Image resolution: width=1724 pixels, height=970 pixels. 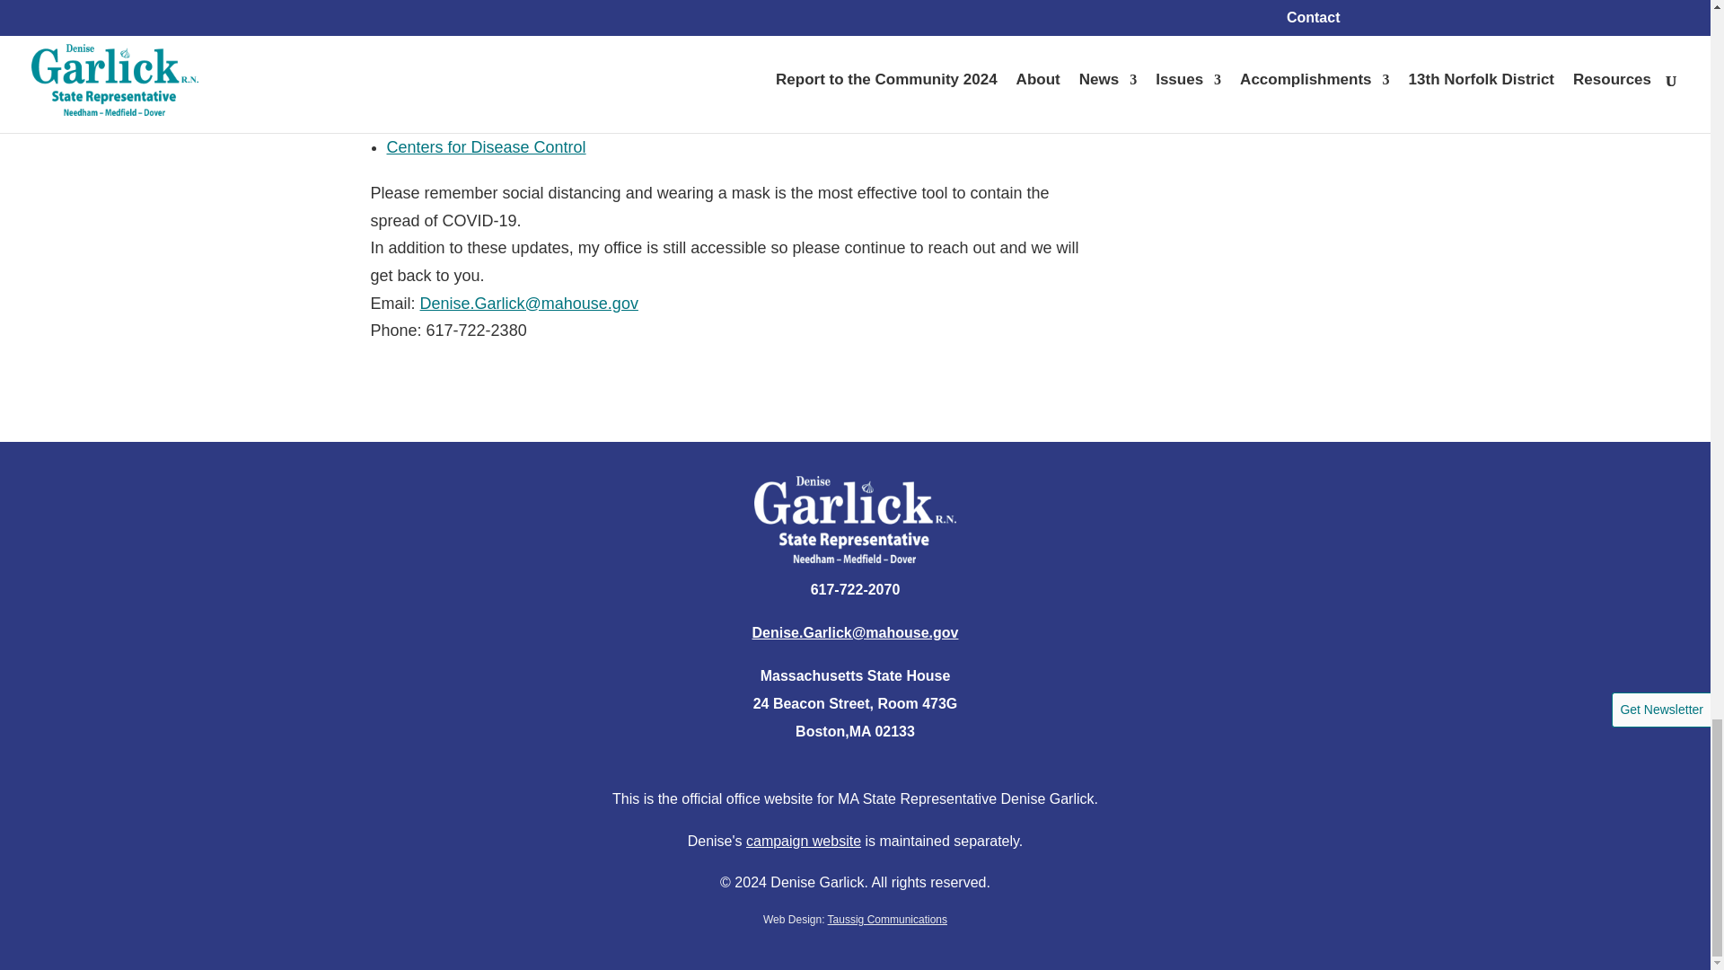 I want to click on Centers for Disease Control, so click(x=486, y=147).